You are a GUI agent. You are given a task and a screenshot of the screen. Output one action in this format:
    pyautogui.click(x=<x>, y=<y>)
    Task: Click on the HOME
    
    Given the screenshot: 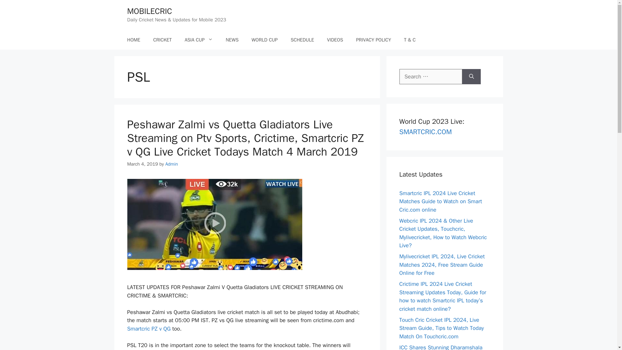 What is the action you would take?
    pyautogui.click(x=133, y=40)
    